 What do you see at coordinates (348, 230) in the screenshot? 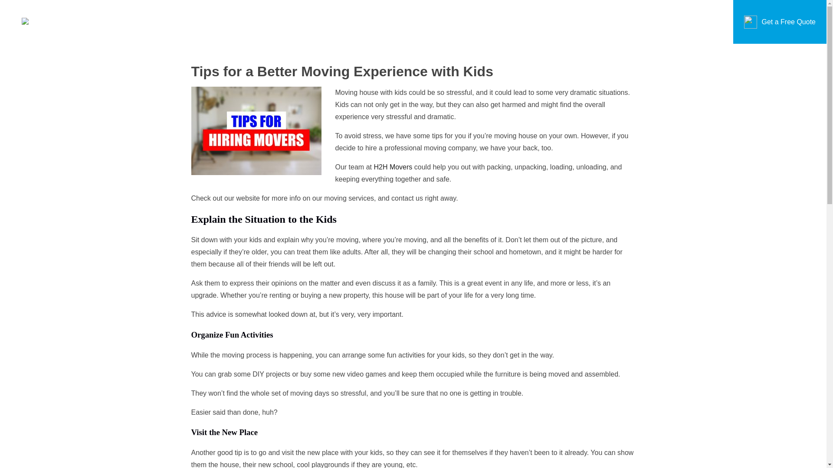
I see `Get free quote` at bounding box center [348, 230].